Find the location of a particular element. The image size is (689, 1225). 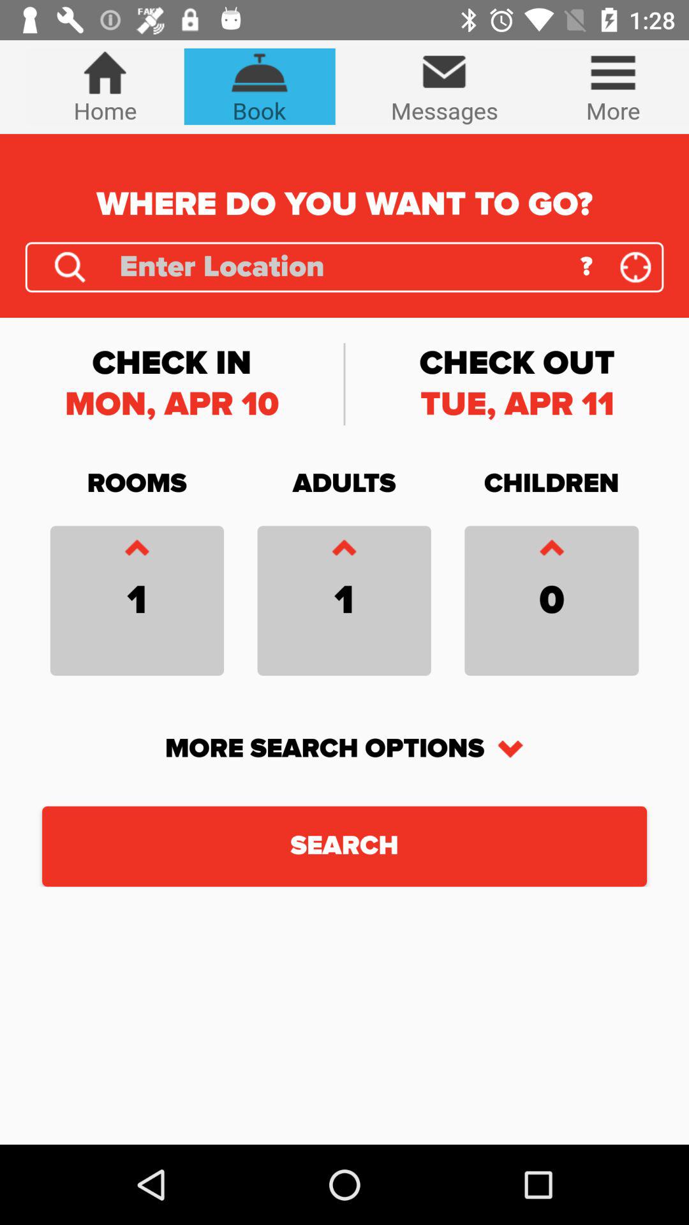

jump to ?  icon is located at coordinates (586, 267).